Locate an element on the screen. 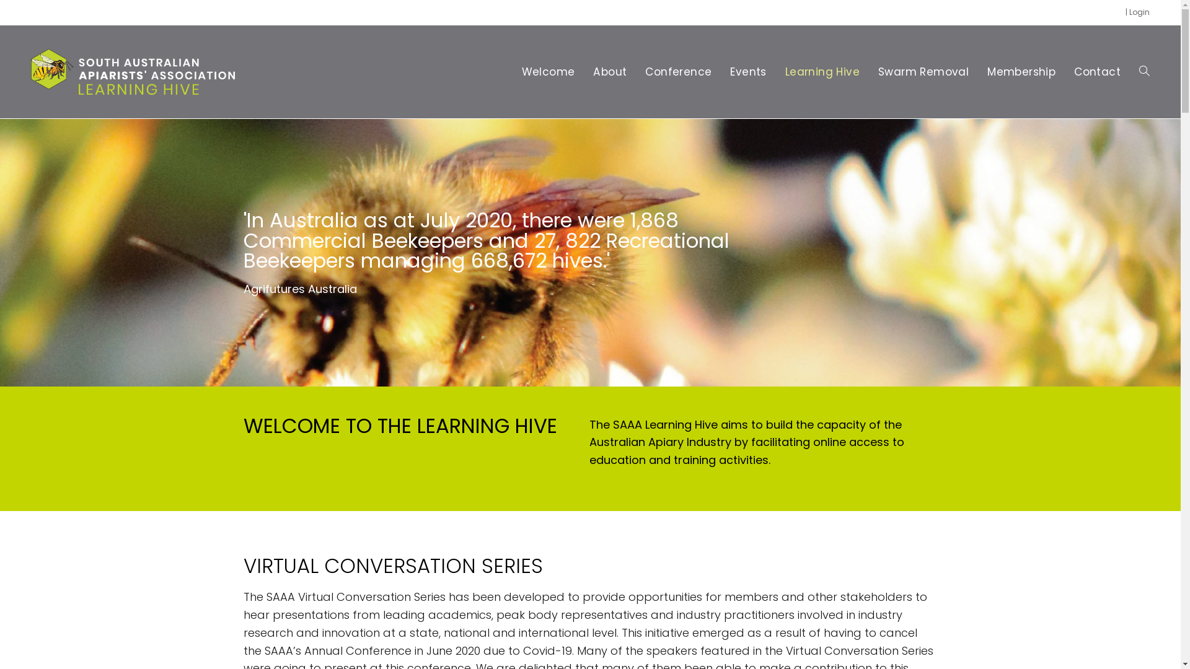 Image resolution: width=1190 pixels, height=669 pixels. Conference is located at coordinates (678, 72).